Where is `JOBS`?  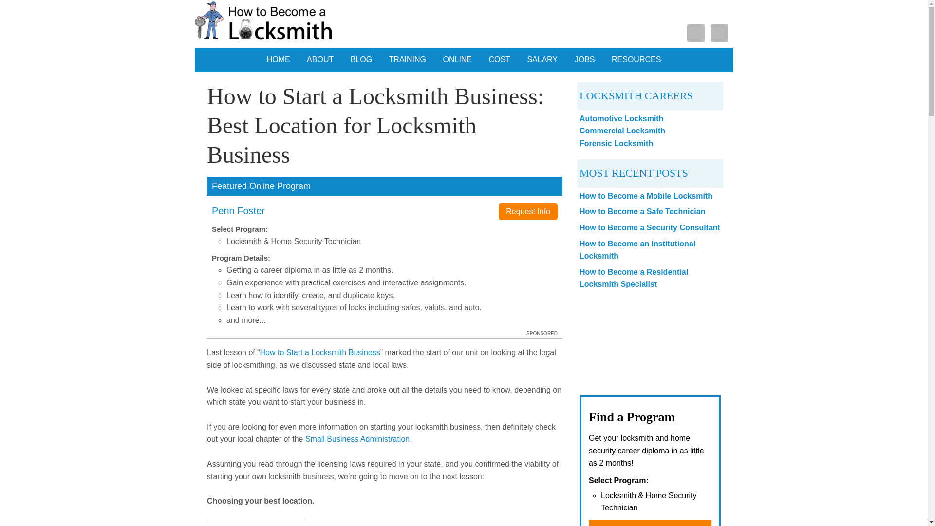
JOBS is located at coordinates (584, 59).